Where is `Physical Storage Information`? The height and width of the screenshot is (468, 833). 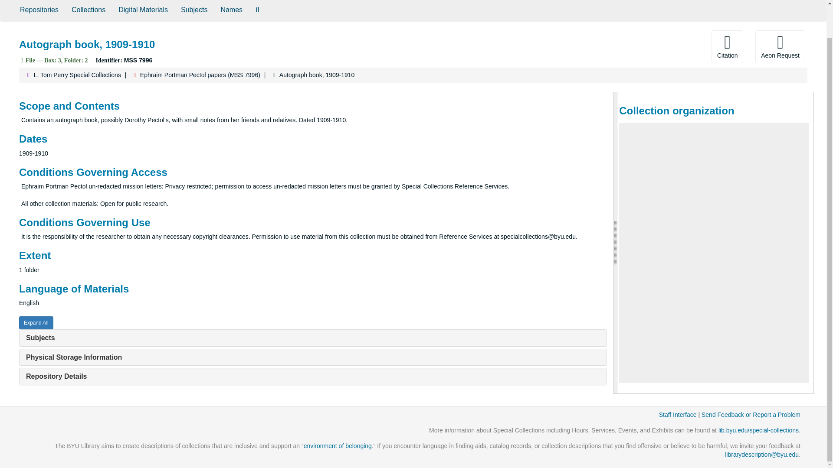 Physical Storage Information is located at coordinates (74, 357).